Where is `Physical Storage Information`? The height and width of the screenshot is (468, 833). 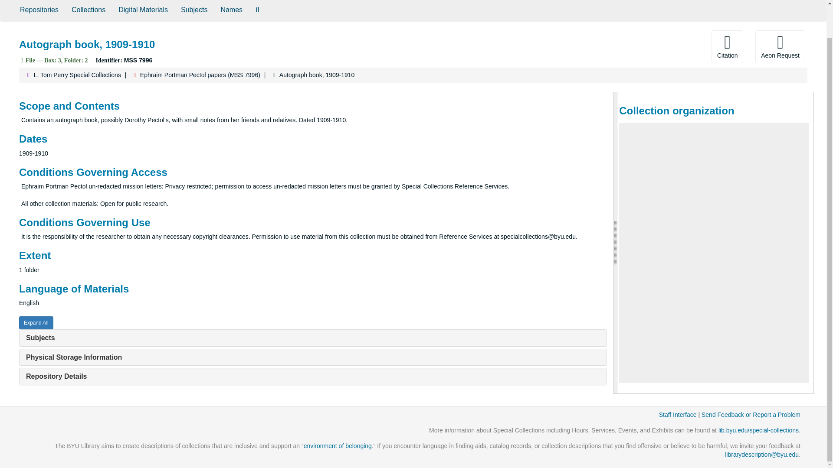 Physical Storage Information is located at coordinates (74, 357).